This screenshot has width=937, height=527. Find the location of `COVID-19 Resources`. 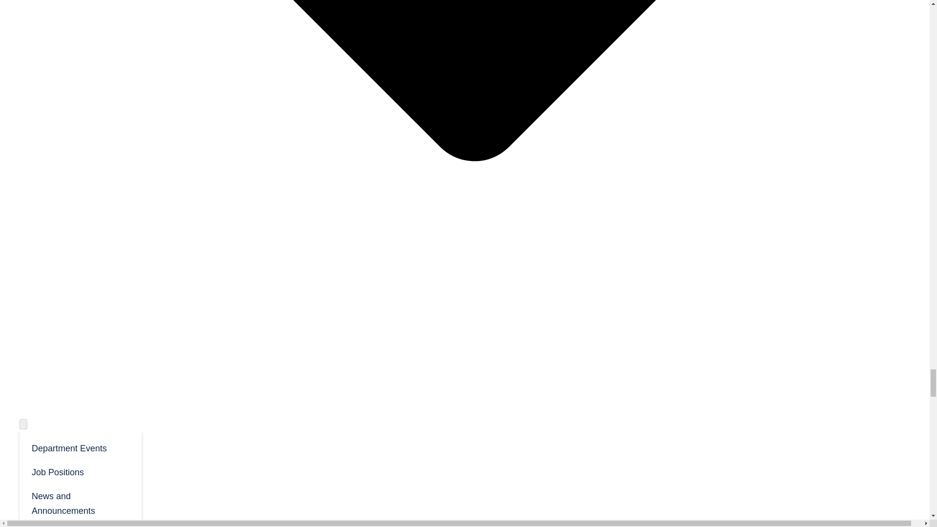

COVID-19 Resources is located at coordinates (80, 525).